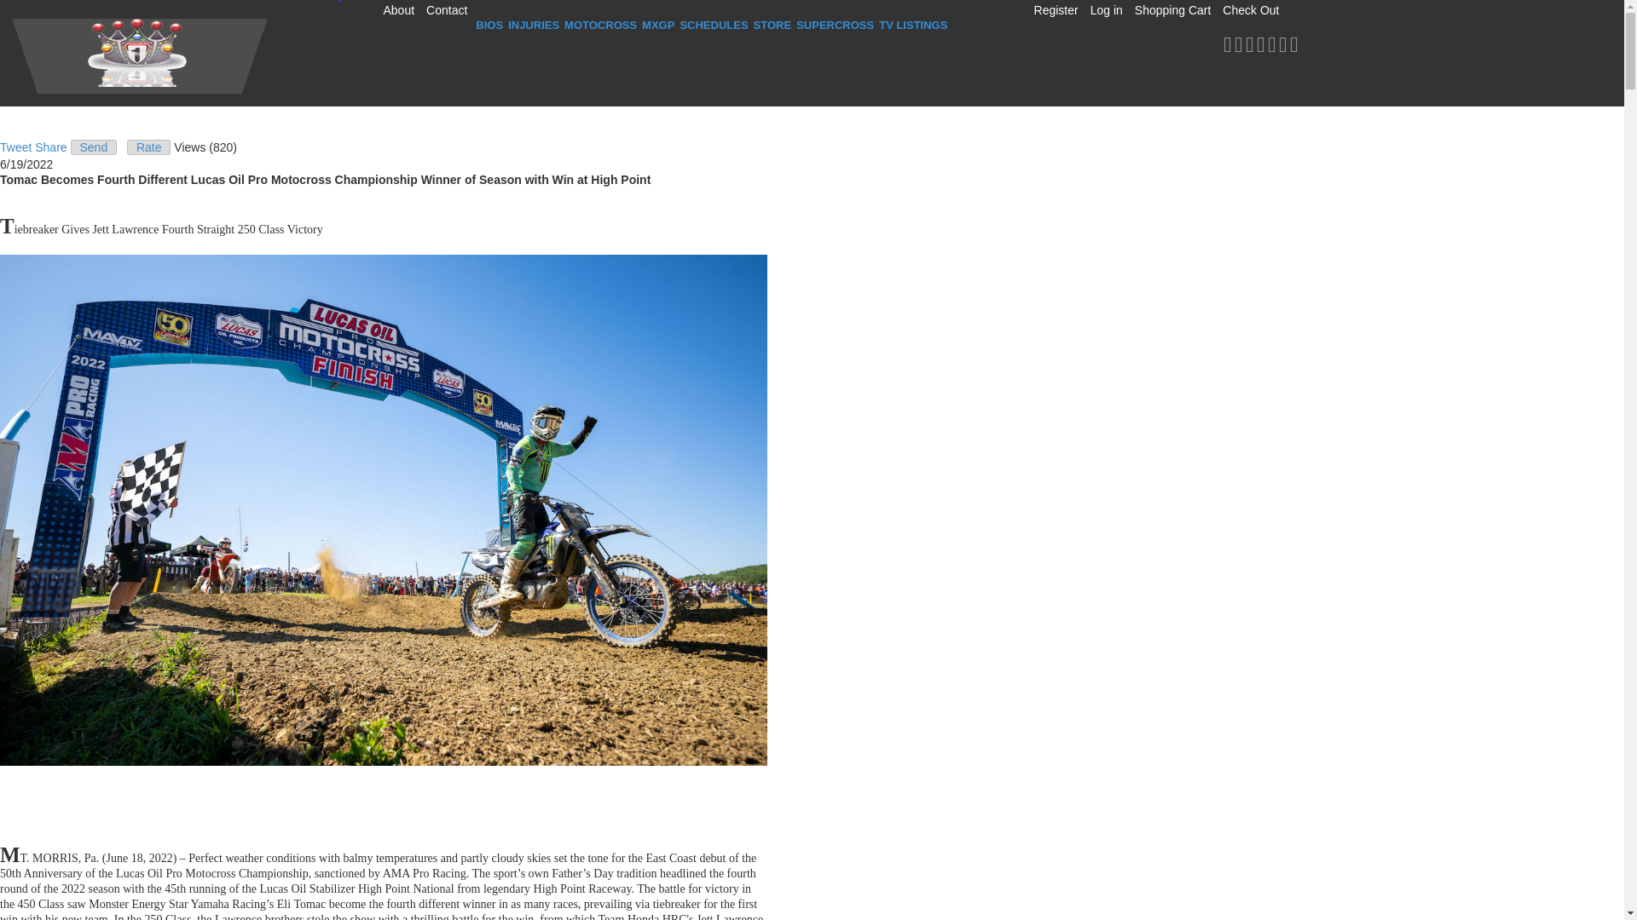  What do you see at coordinates (148, 147) in the screenshot?
I see `Rate` at bounding box center [148, 147].